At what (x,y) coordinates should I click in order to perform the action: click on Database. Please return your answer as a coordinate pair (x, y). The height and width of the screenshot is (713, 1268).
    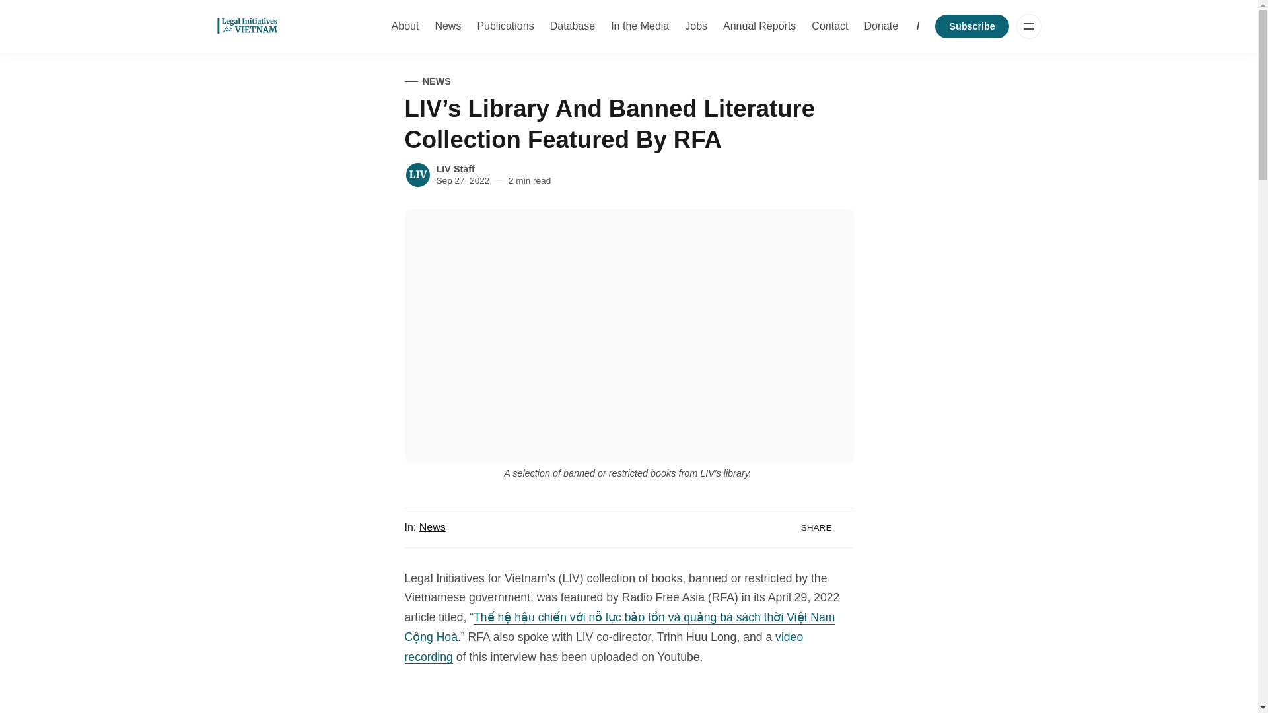
    Looking at the image, I should click on (573, 26).